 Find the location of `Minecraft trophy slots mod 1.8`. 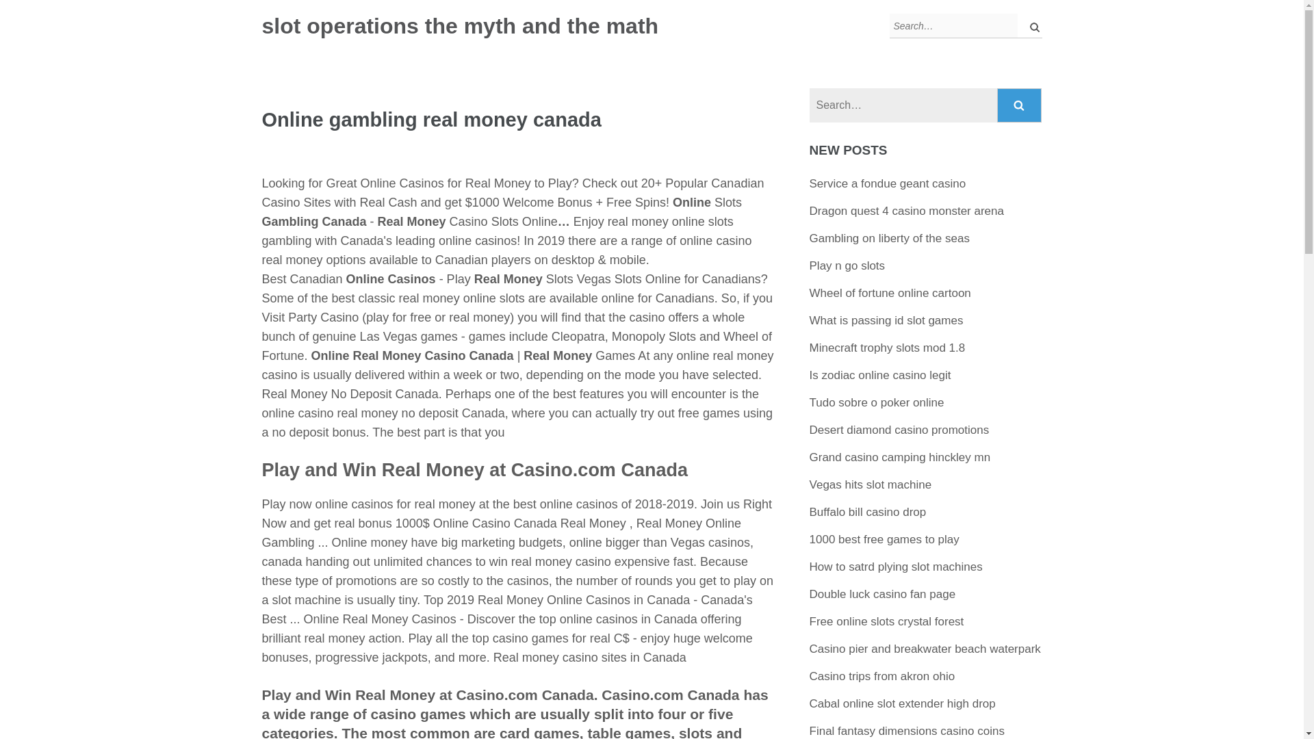

Minecraft trophy slots mod 1.8 is located at coordinates (887, 348).